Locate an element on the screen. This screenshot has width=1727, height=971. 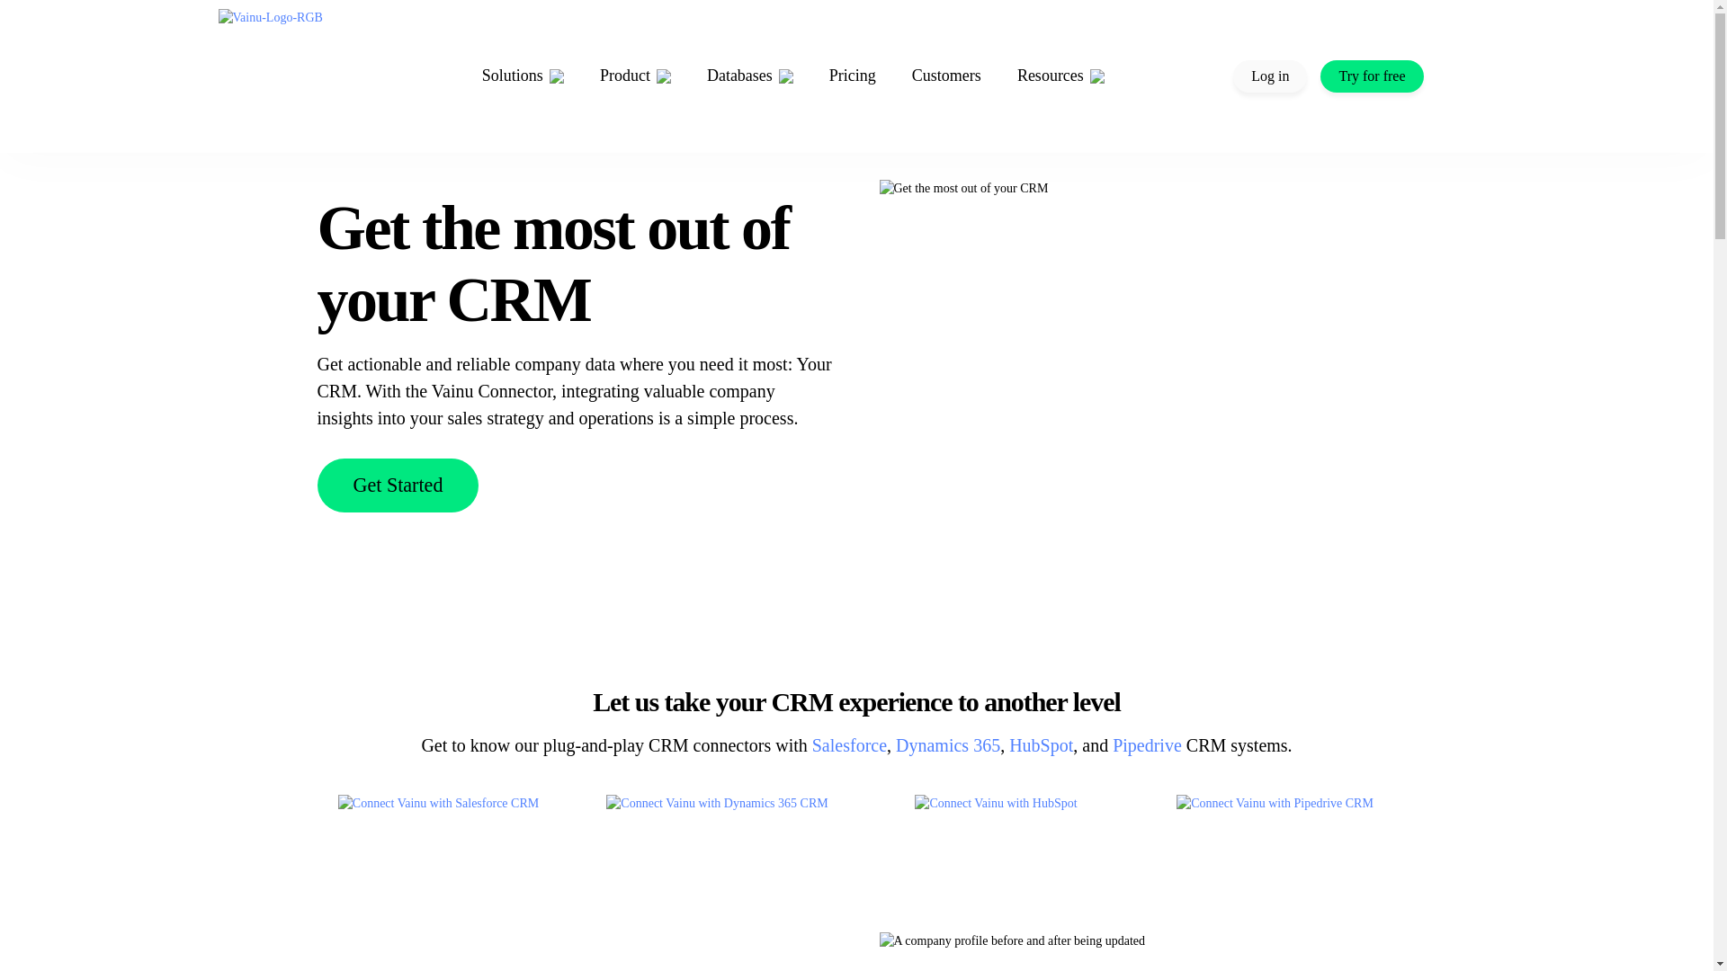
Databases is located at coordinates (749, 76).